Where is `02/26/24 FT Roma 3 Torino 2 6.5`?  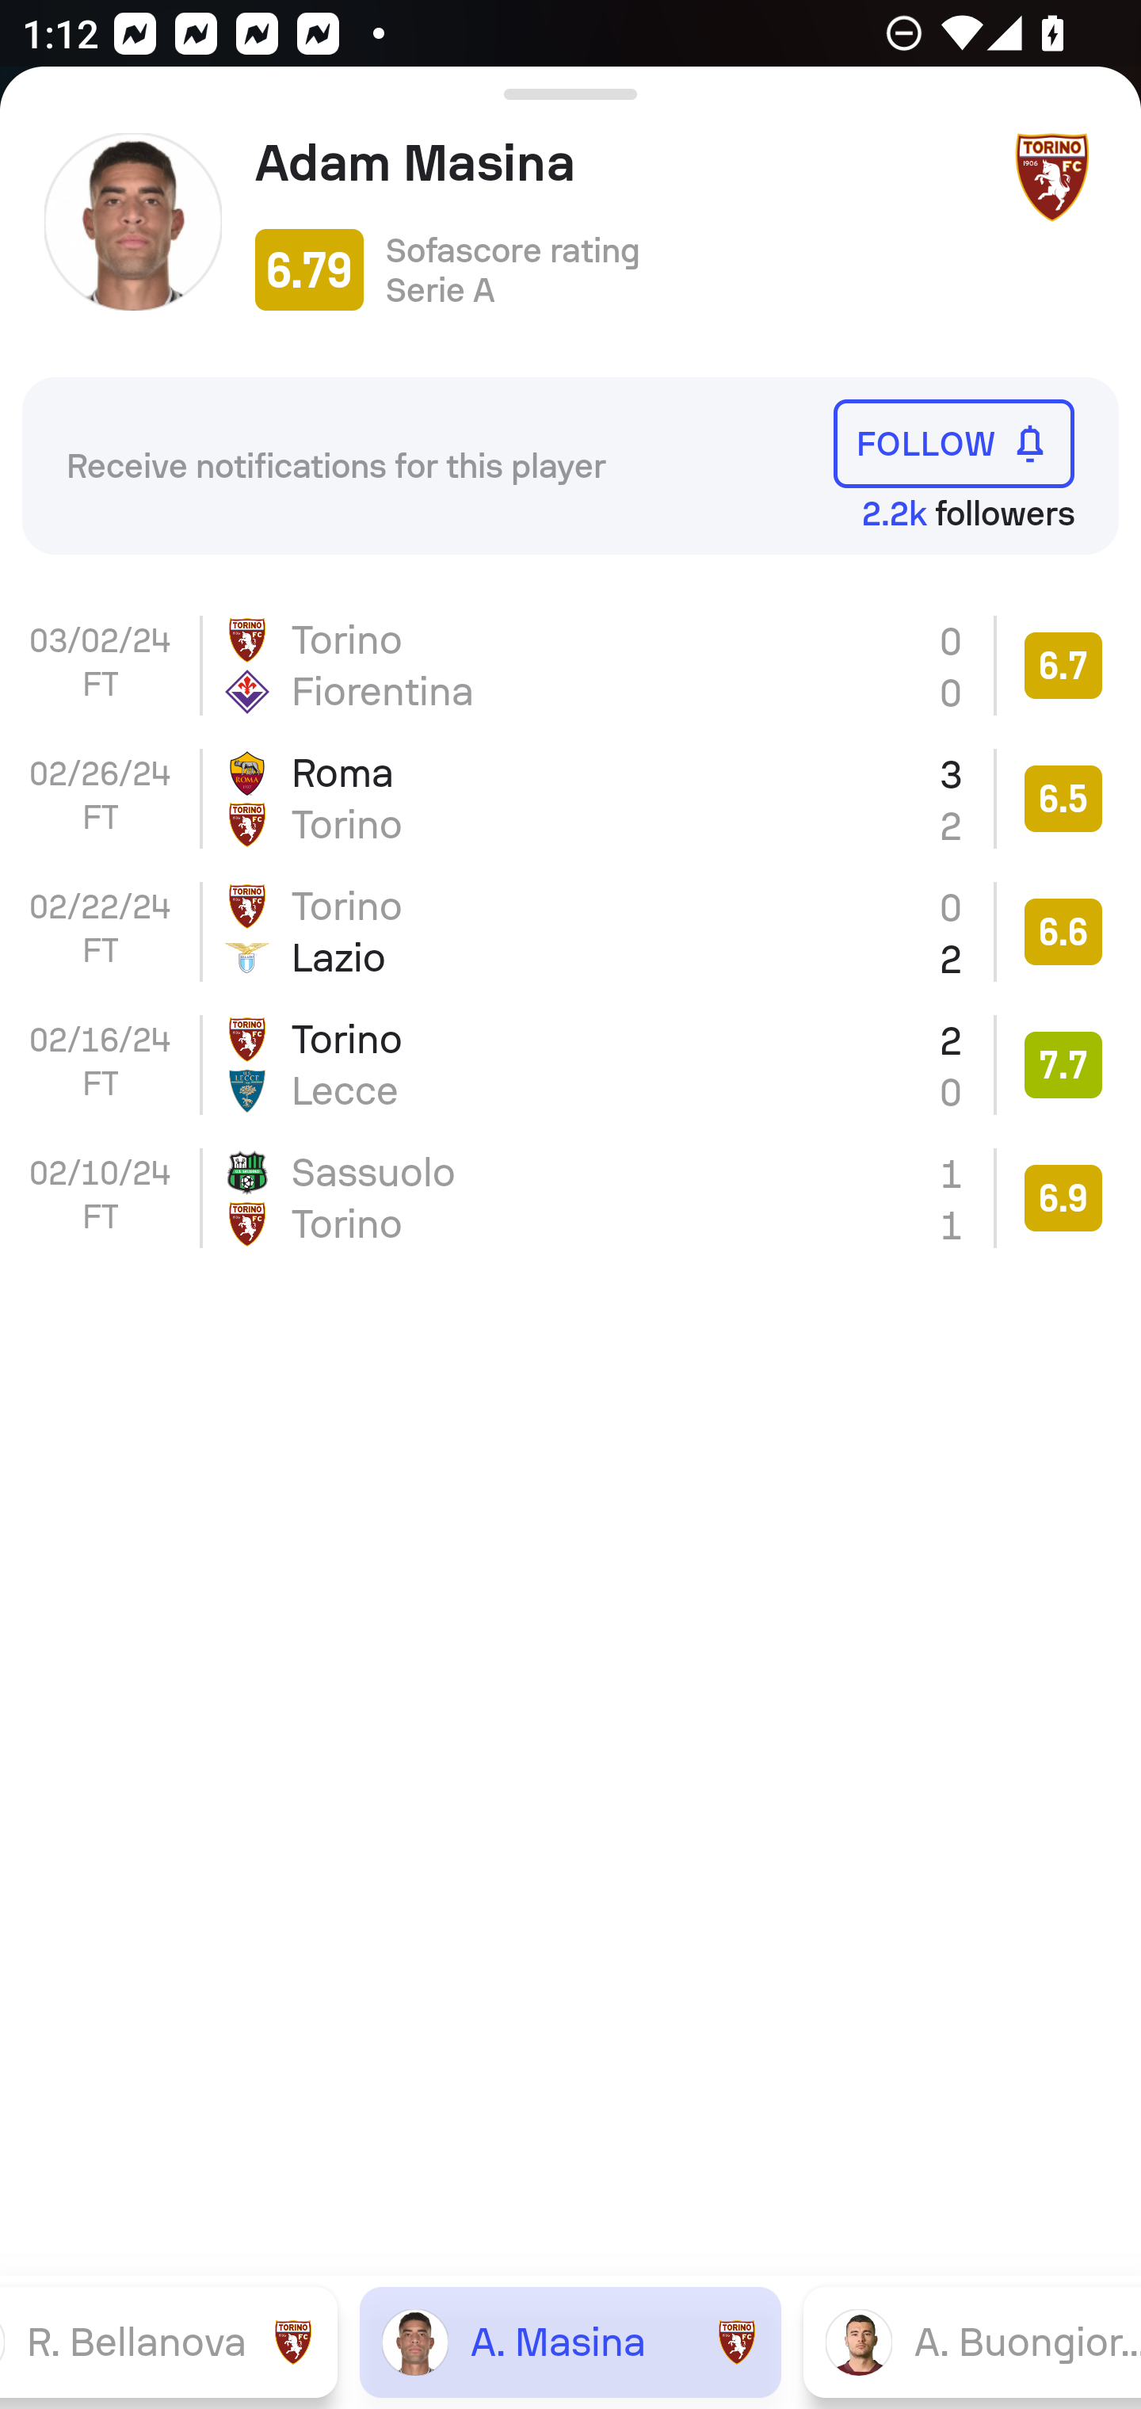
02/26/24 FT Roma 3 Torino 2 6.5 is located at coordinates (570, 799).